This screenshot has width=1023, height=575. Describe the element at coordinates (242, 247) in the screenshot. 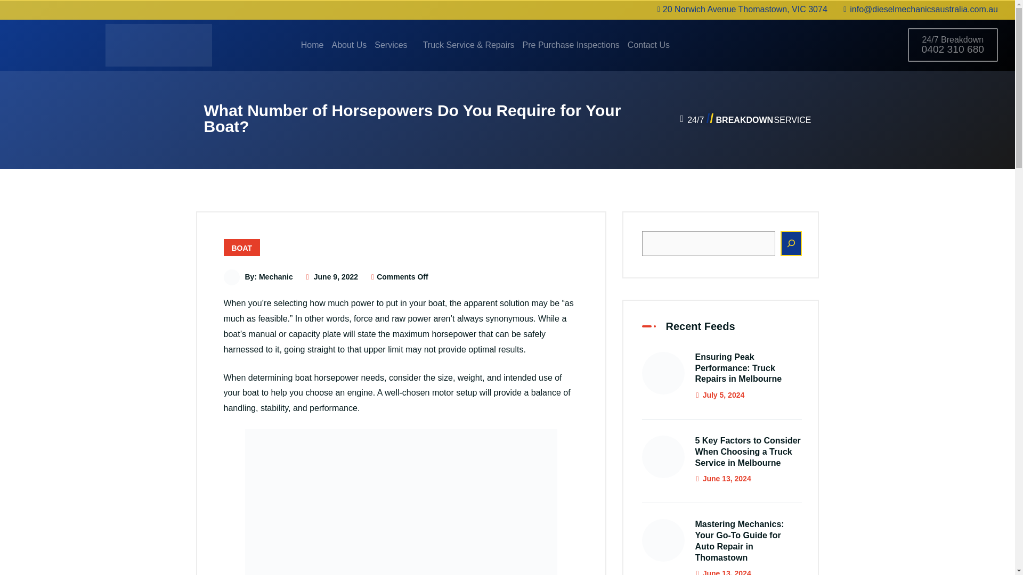

I see `BOAT` at that location.